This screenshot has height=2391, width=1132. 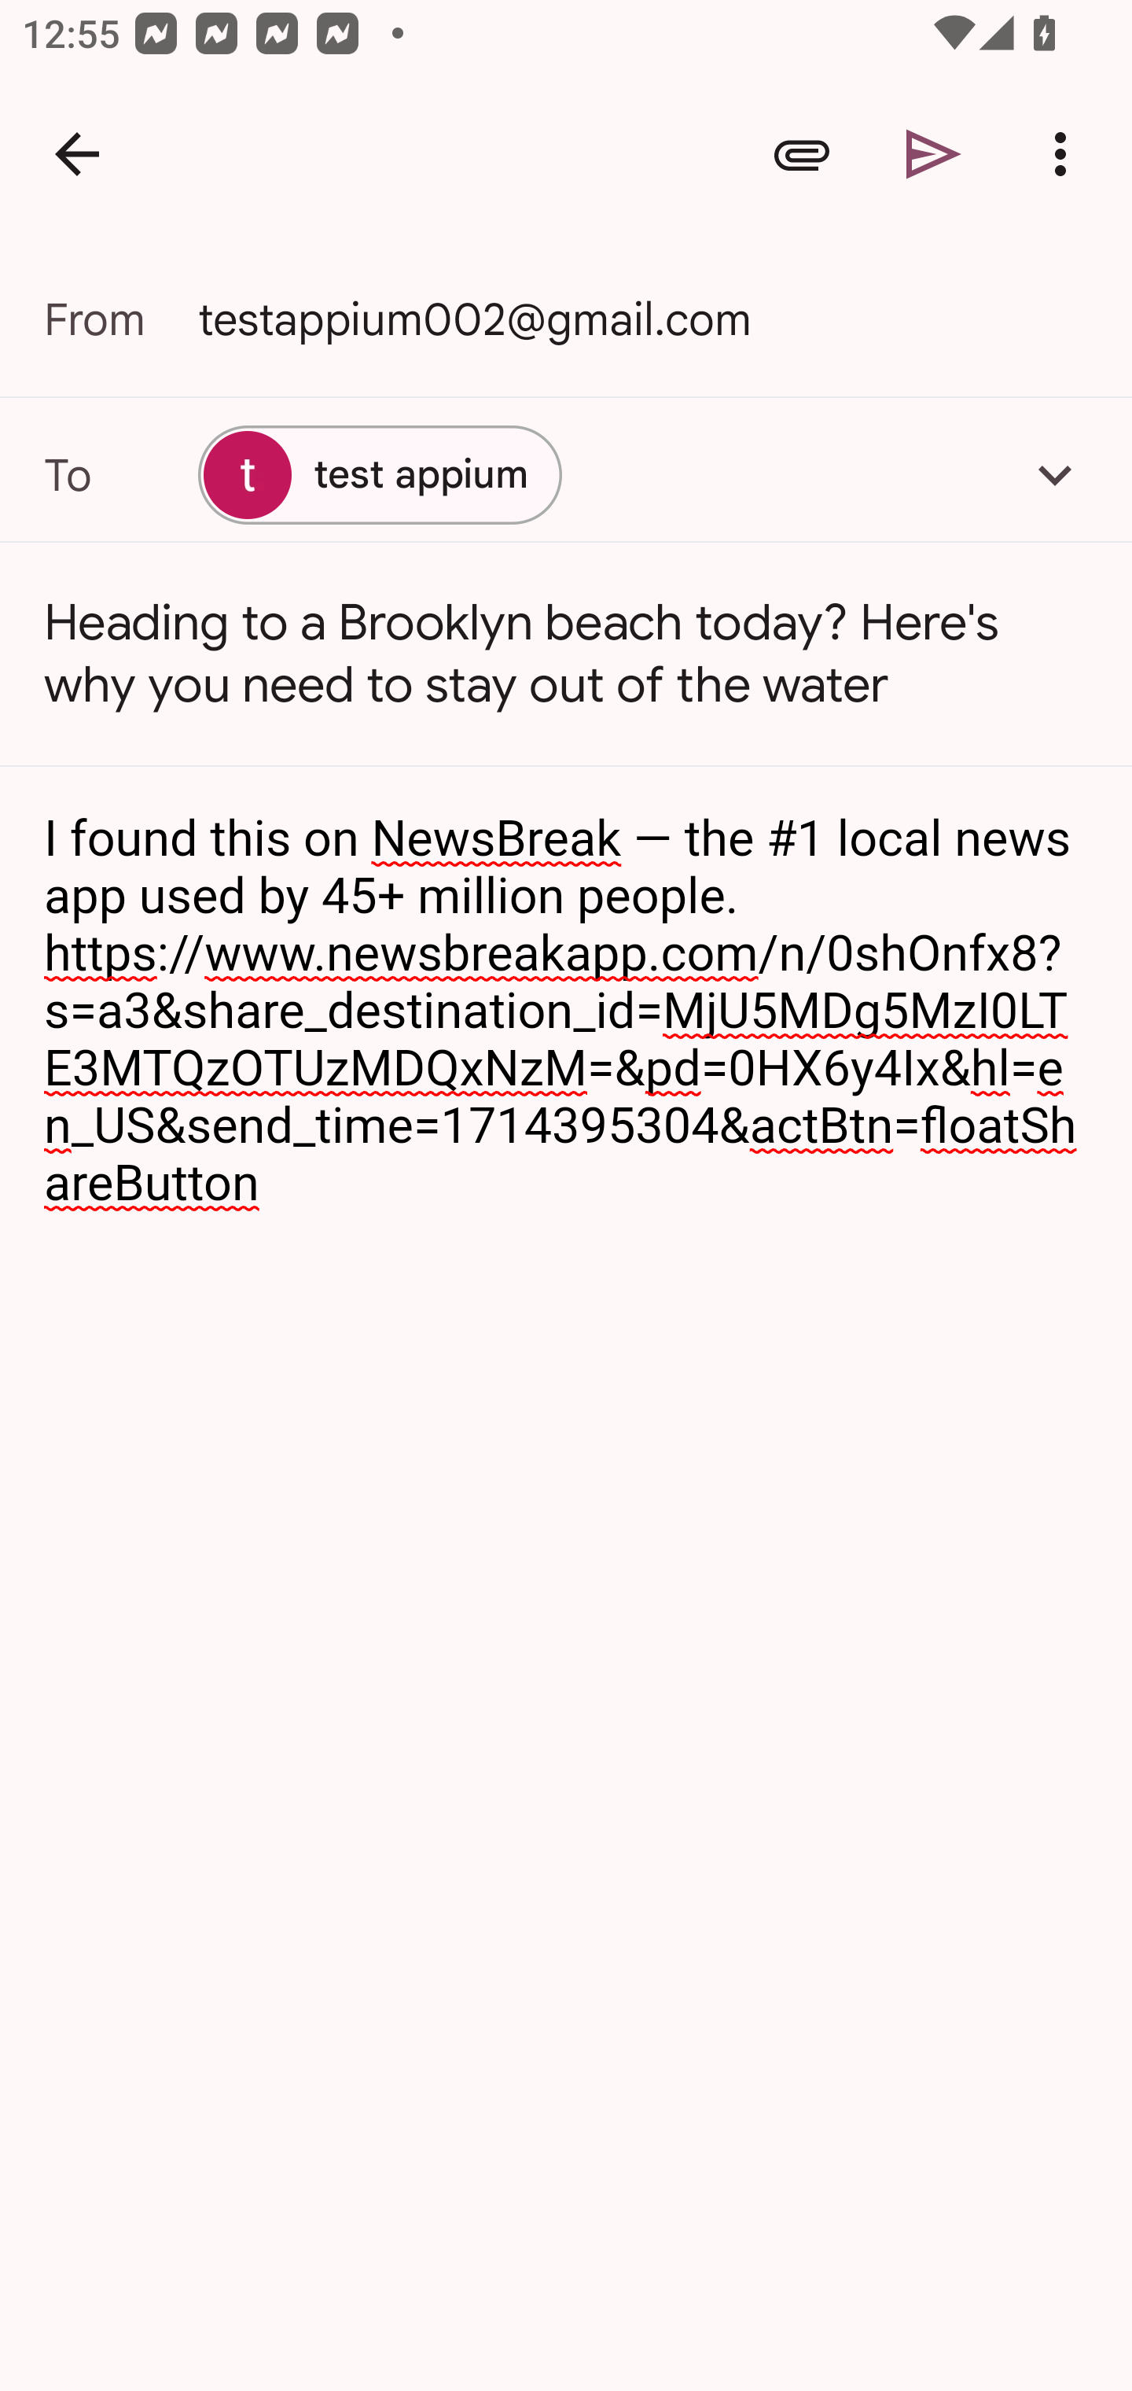 What do you see at coordinates (934, 154) in the screenshot?
I see `Send` at bounding box center [934, 154].